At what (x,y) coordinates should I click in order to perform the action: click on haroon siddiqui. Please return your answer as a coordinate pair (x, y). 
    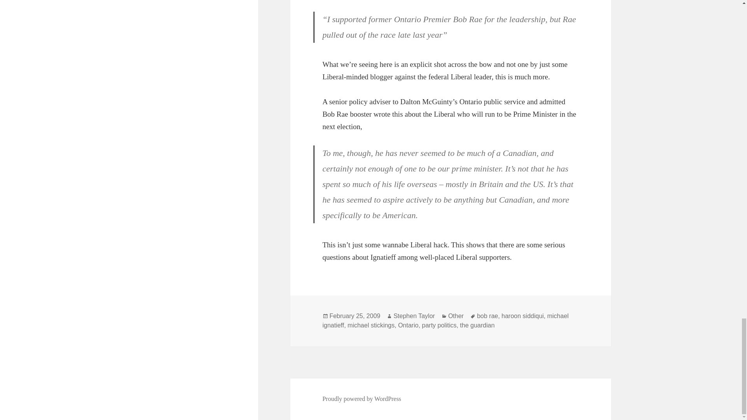
    Looking at the image, I should click on (522, 316).